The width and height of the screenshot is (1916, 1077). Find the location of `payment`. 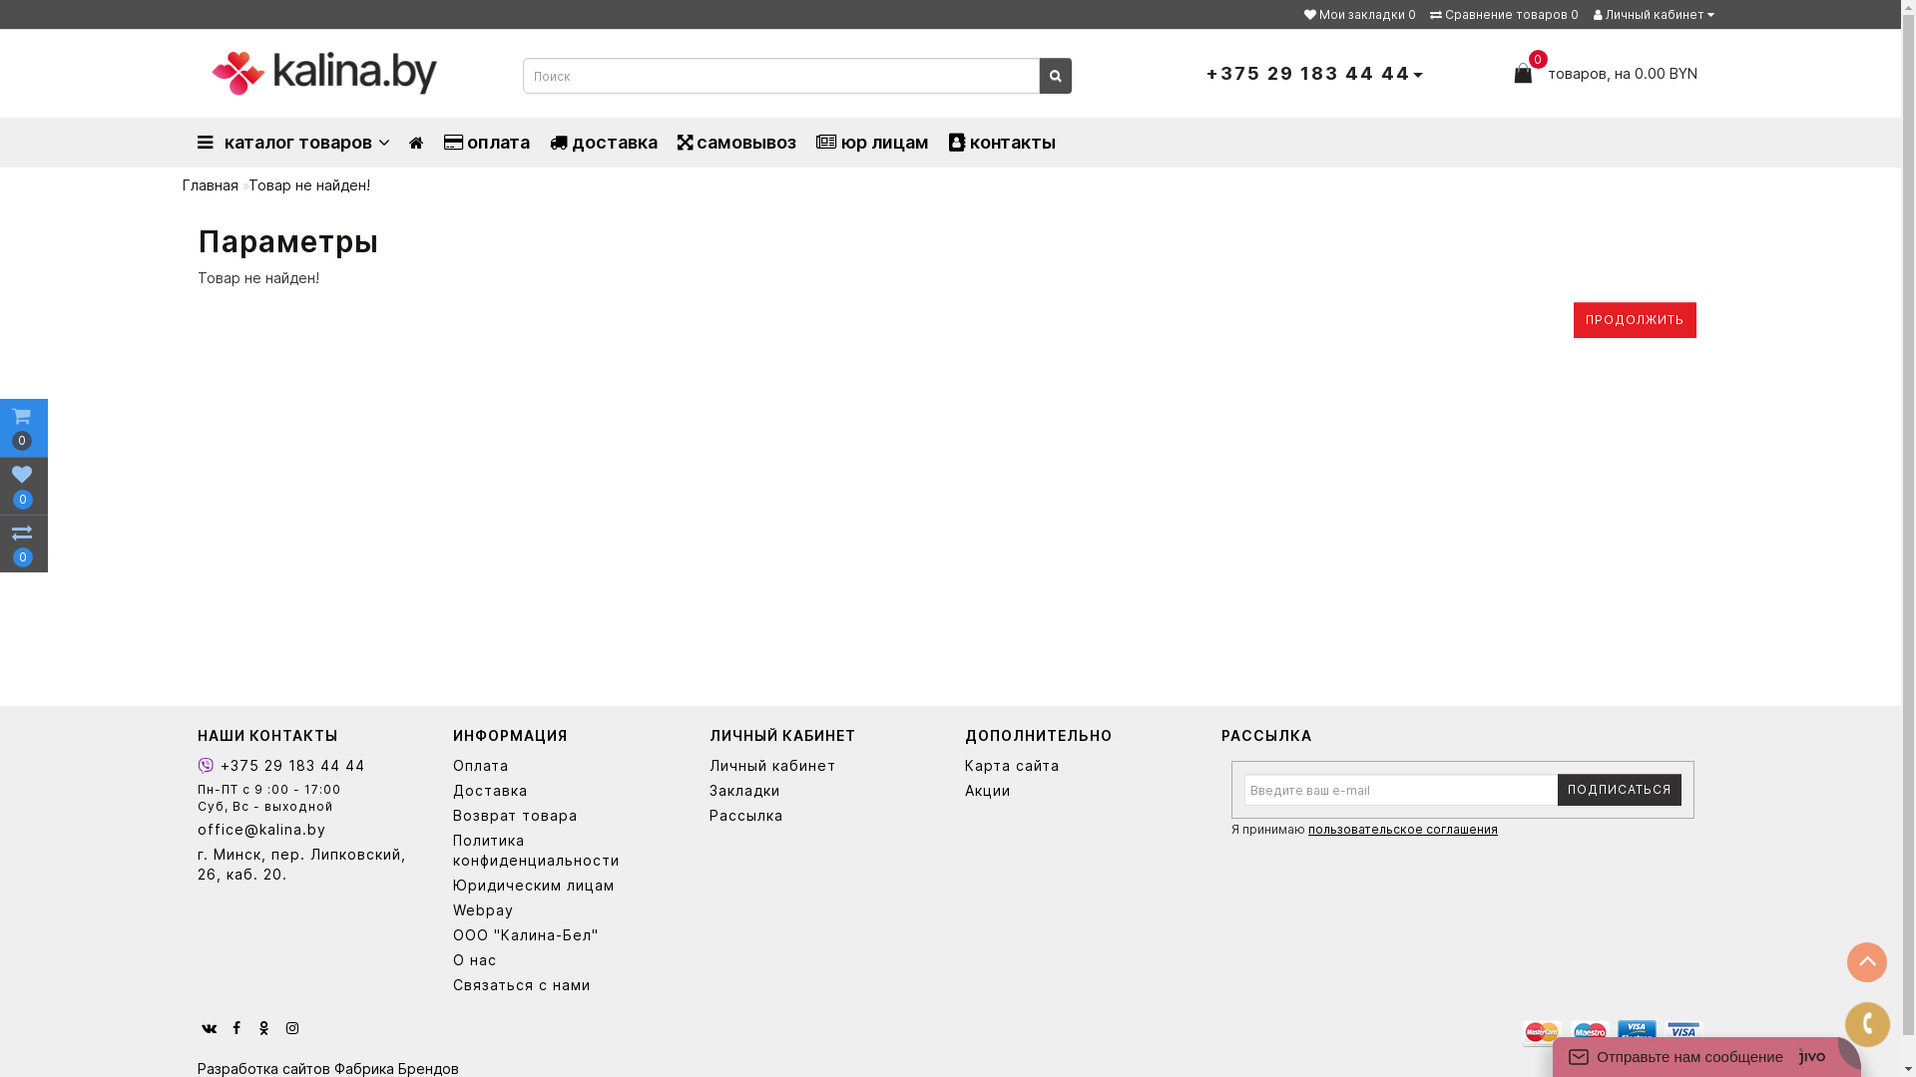

payment is located at coordinates (1613, 1033).